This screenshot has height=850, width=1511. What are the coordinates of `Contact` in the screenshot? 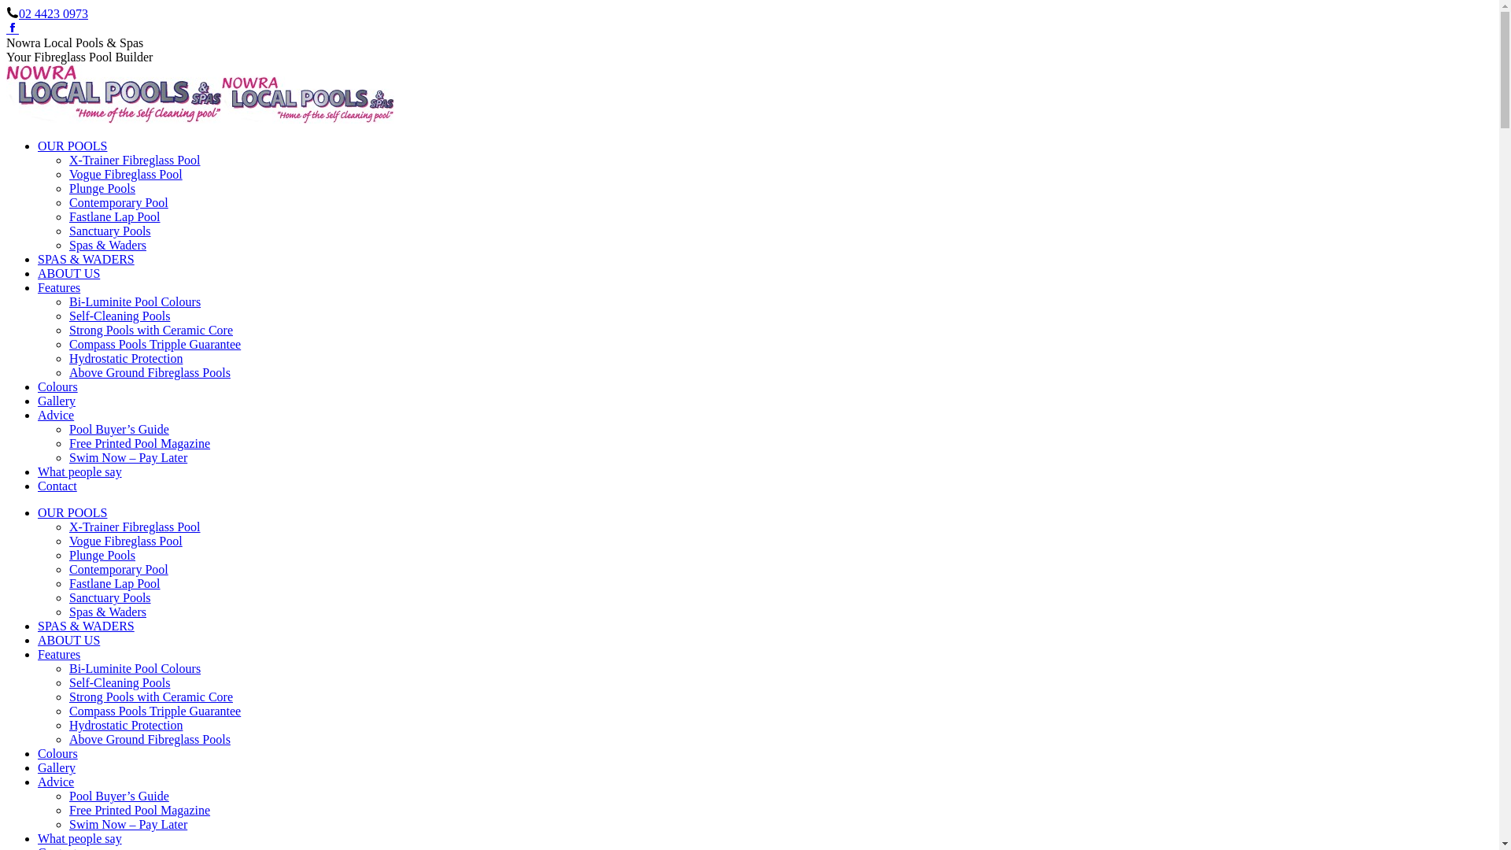 It's located at (57, 486).